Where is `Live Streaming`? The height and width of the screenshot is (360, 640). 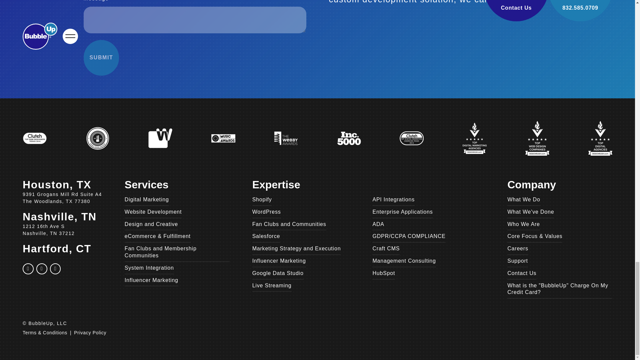
Live Streaming is located at coordinates (272, 286).